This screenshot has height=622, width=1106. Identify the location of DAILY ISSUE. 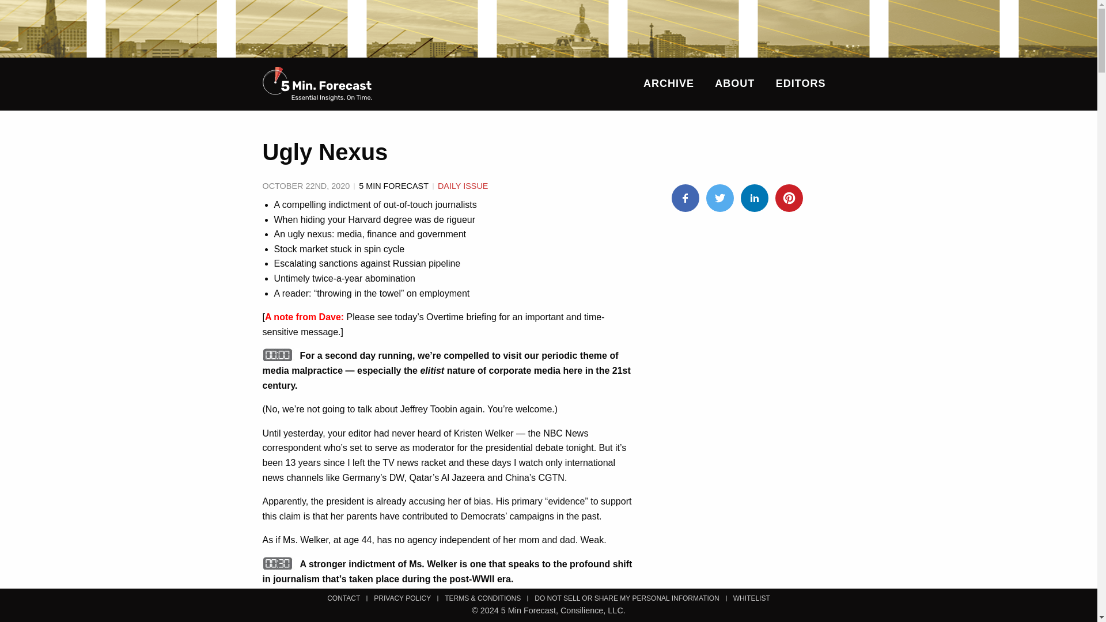
(463, 185).